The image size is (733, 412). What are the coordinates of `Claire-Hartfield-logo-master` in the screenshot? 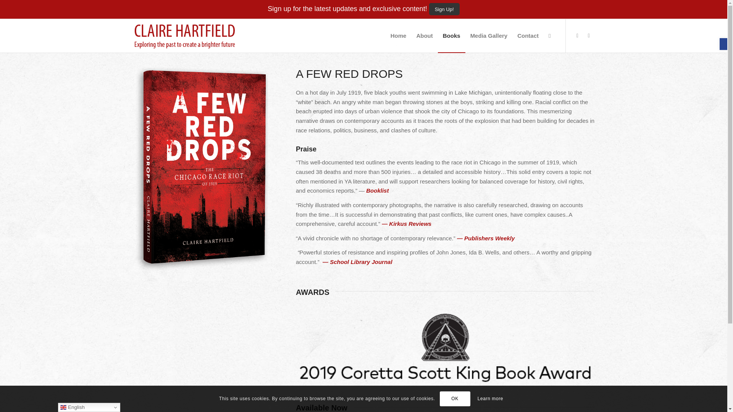 It's located at (185, 36).